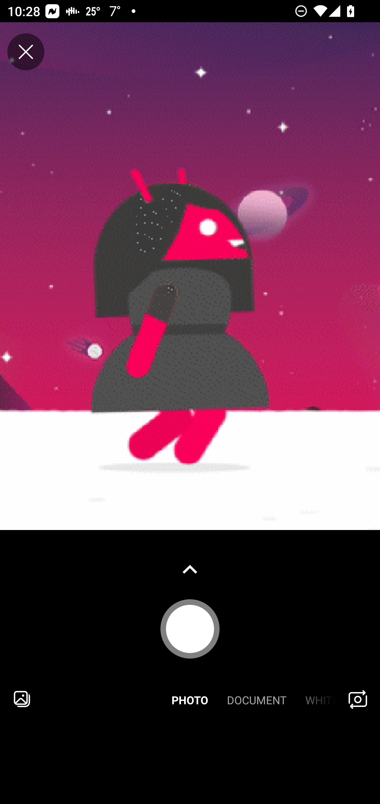 The image size is (380, 804). I want to click on WHITEBOARD, so click(317, 699).